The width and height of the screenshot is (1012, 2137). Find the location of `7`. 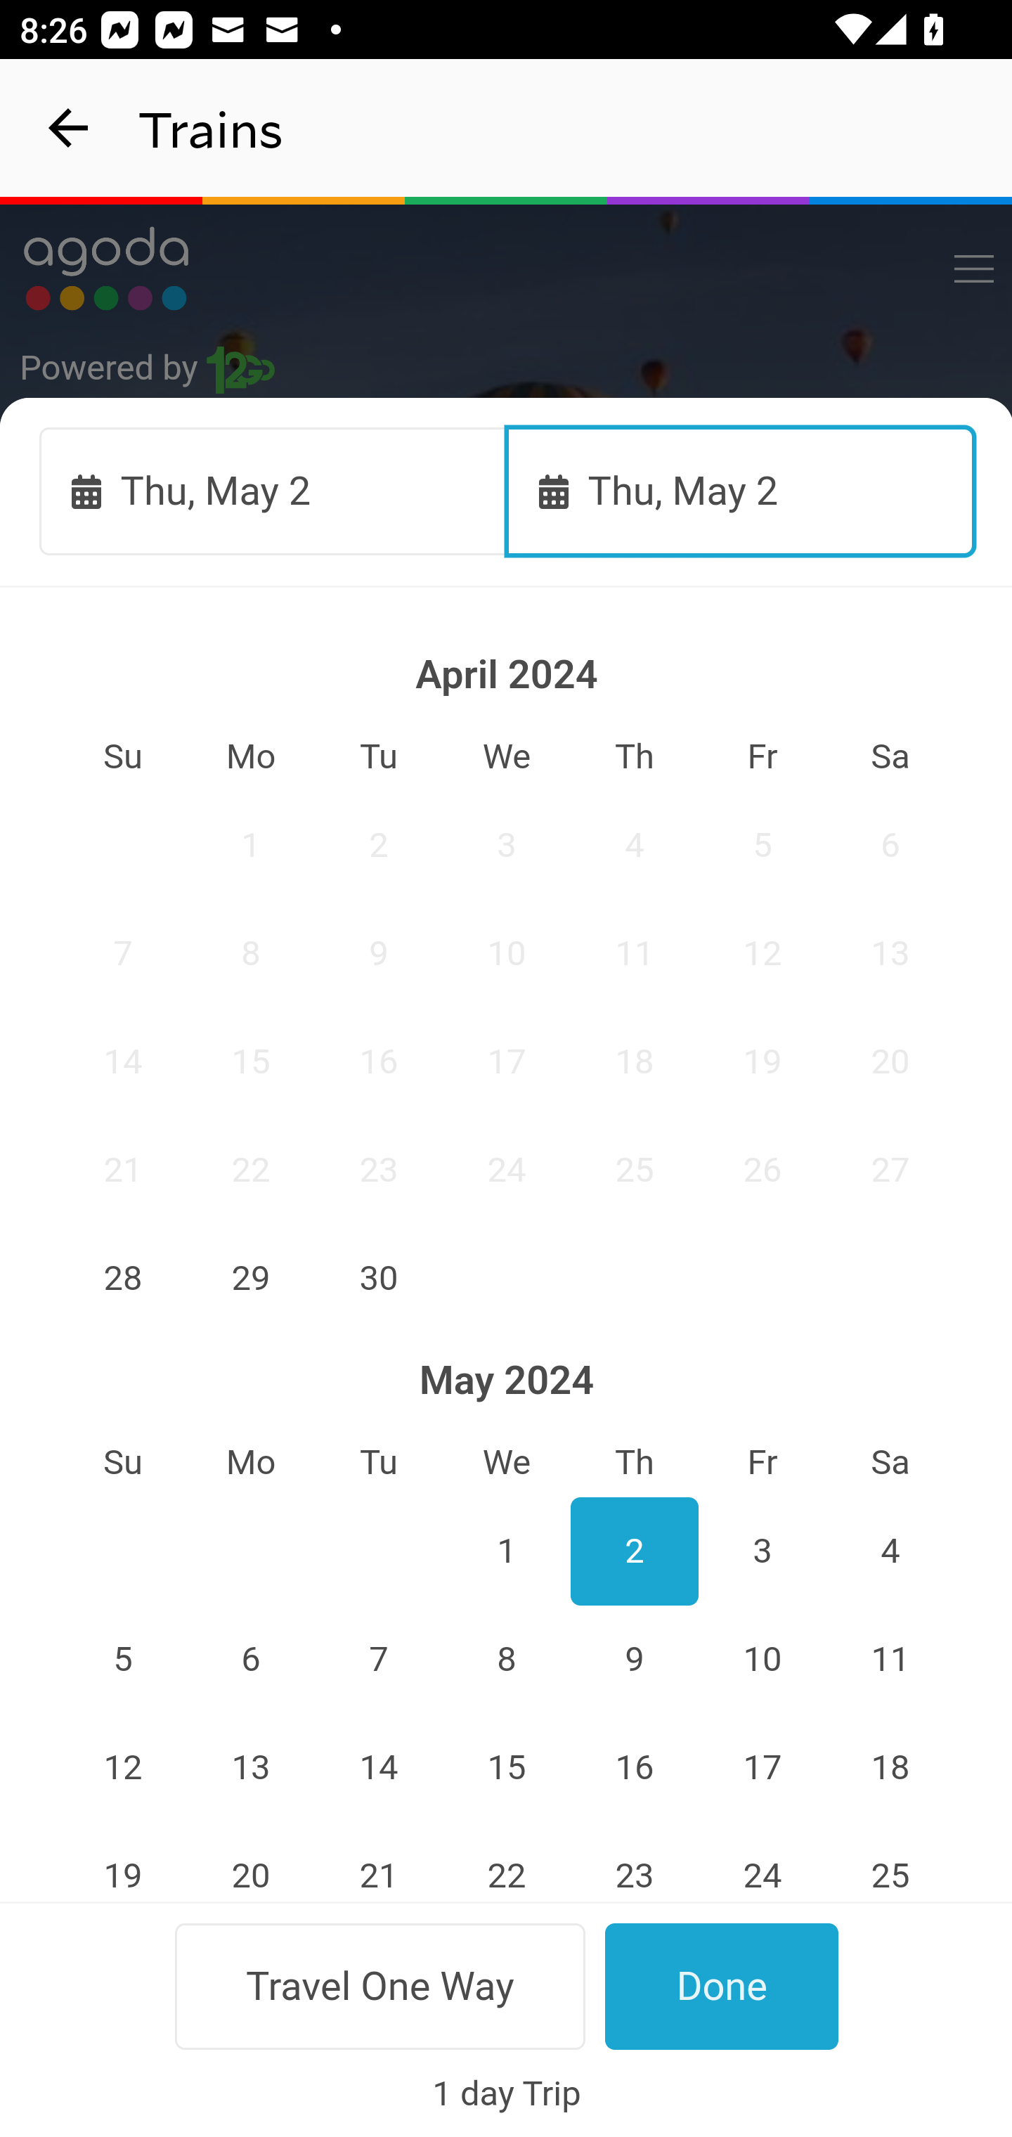

7 is located at coordinates (379, 1660).